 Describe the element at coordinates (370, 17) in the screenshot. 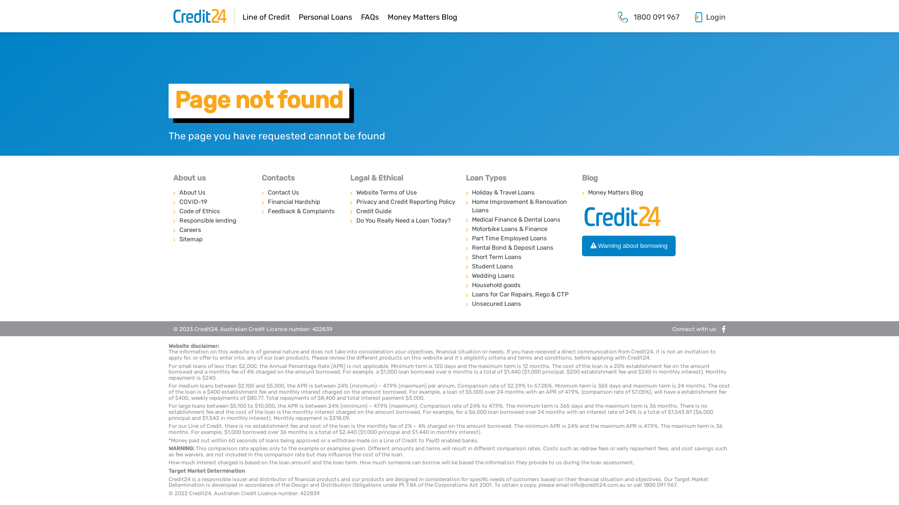

I see `FAQs` at that location.